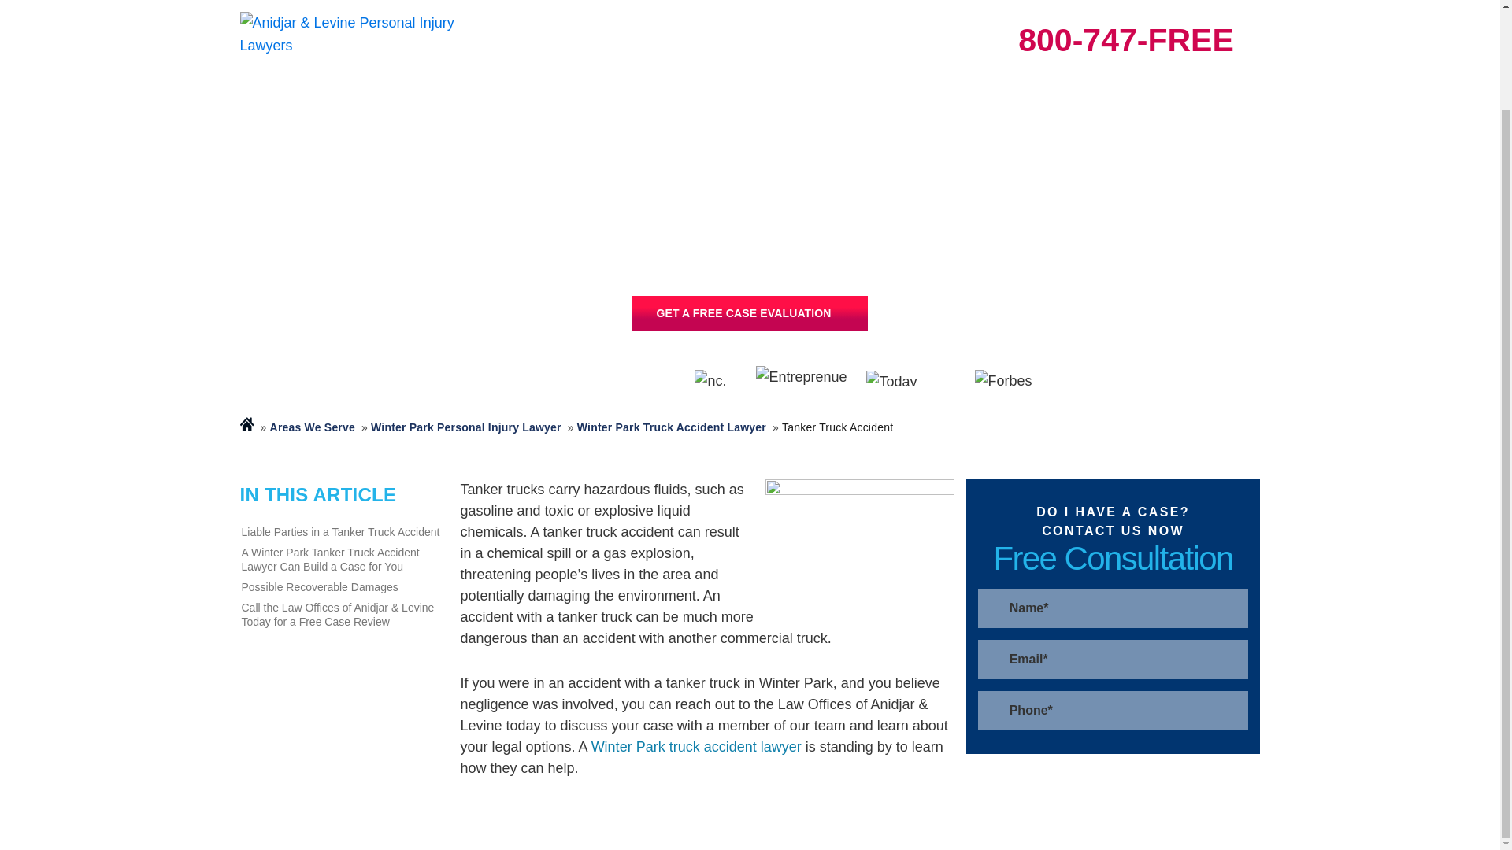 The height and width of the screenshot is (850, 1512). I want to click on GET A FREE CASE EVALUATION, so click(749, 313).